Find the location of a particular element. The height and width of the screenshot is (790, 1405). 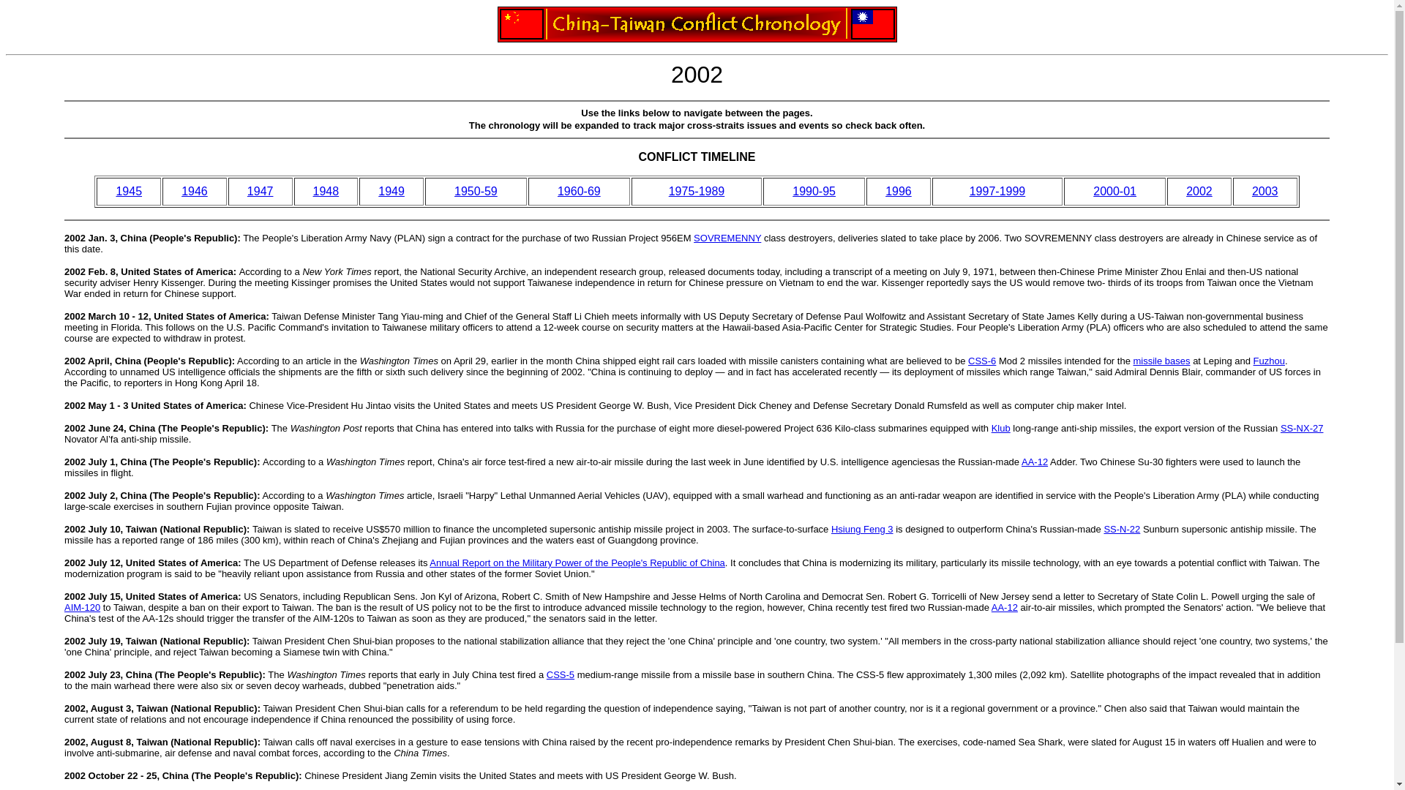

1996 is located at coordinates (899, 191).